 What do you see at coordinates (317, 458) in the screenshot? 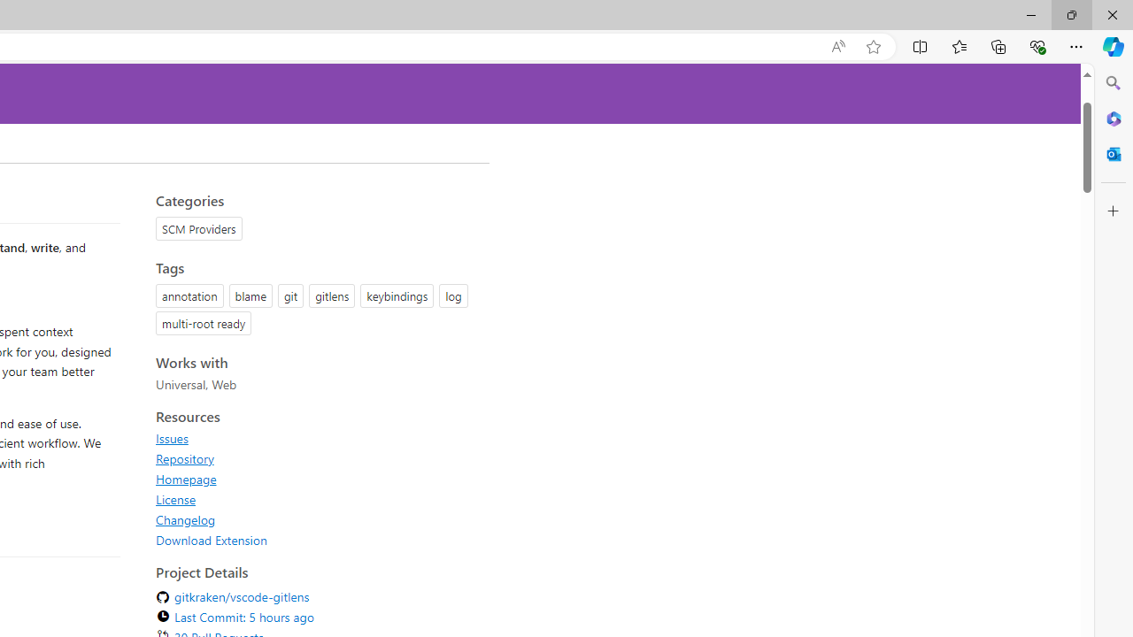
I see `Repository` at bounding box center [317, 458].